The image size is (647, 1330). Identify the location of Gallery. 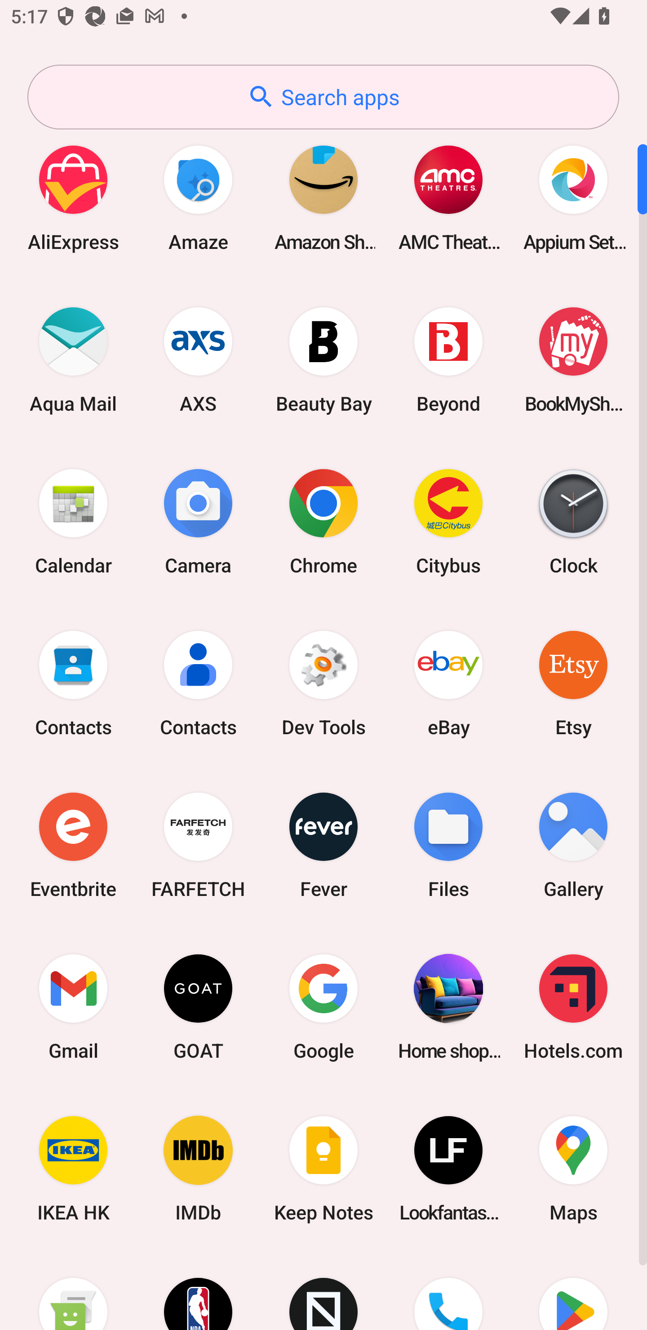
(573, 845).